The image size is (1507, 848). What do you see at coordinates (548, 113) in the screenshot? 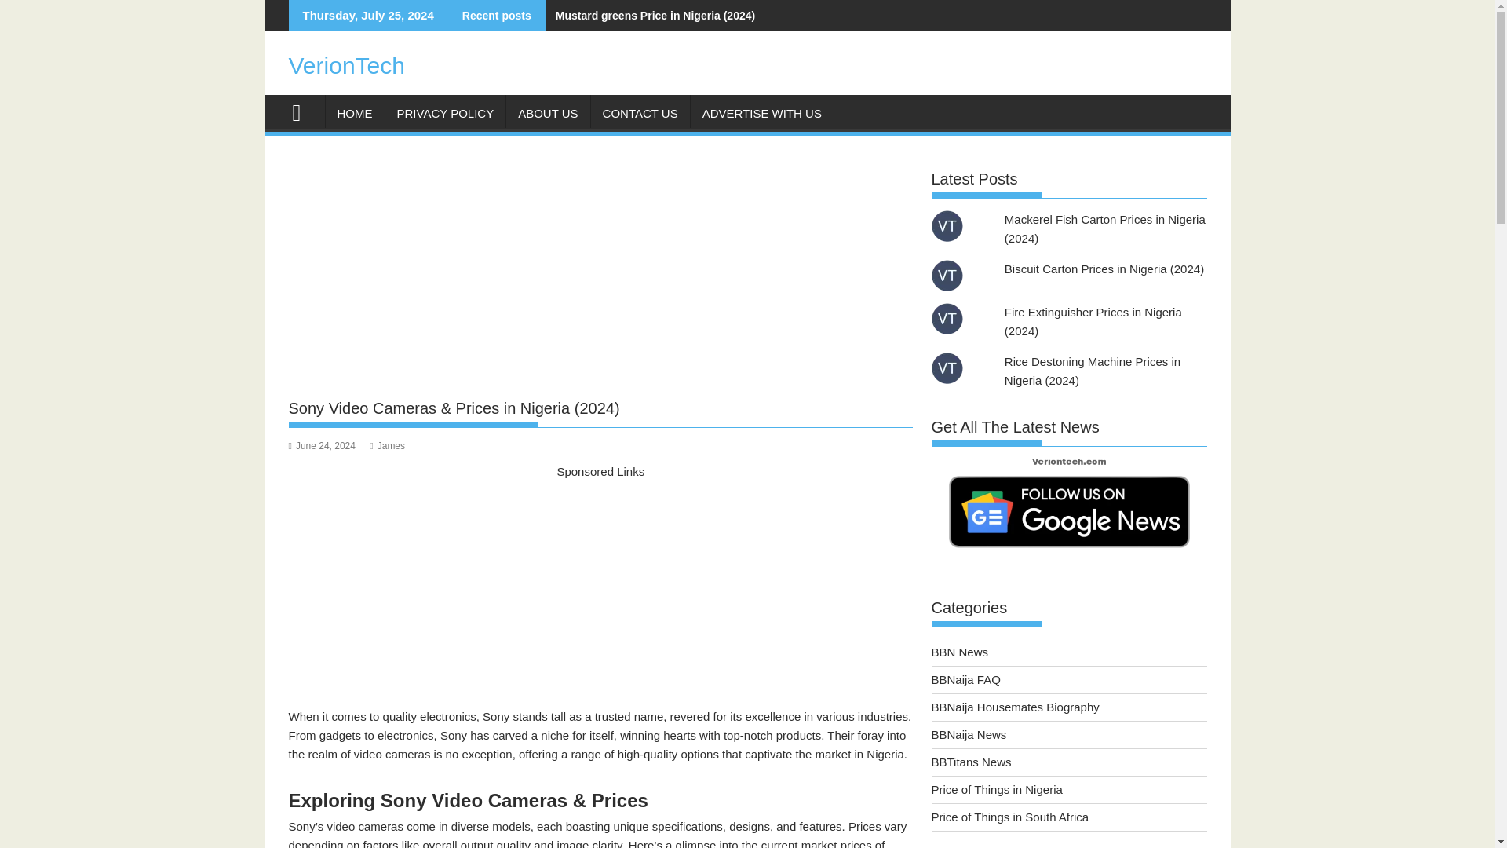
I see `ABOUT US` at bounding box center [548, 113].